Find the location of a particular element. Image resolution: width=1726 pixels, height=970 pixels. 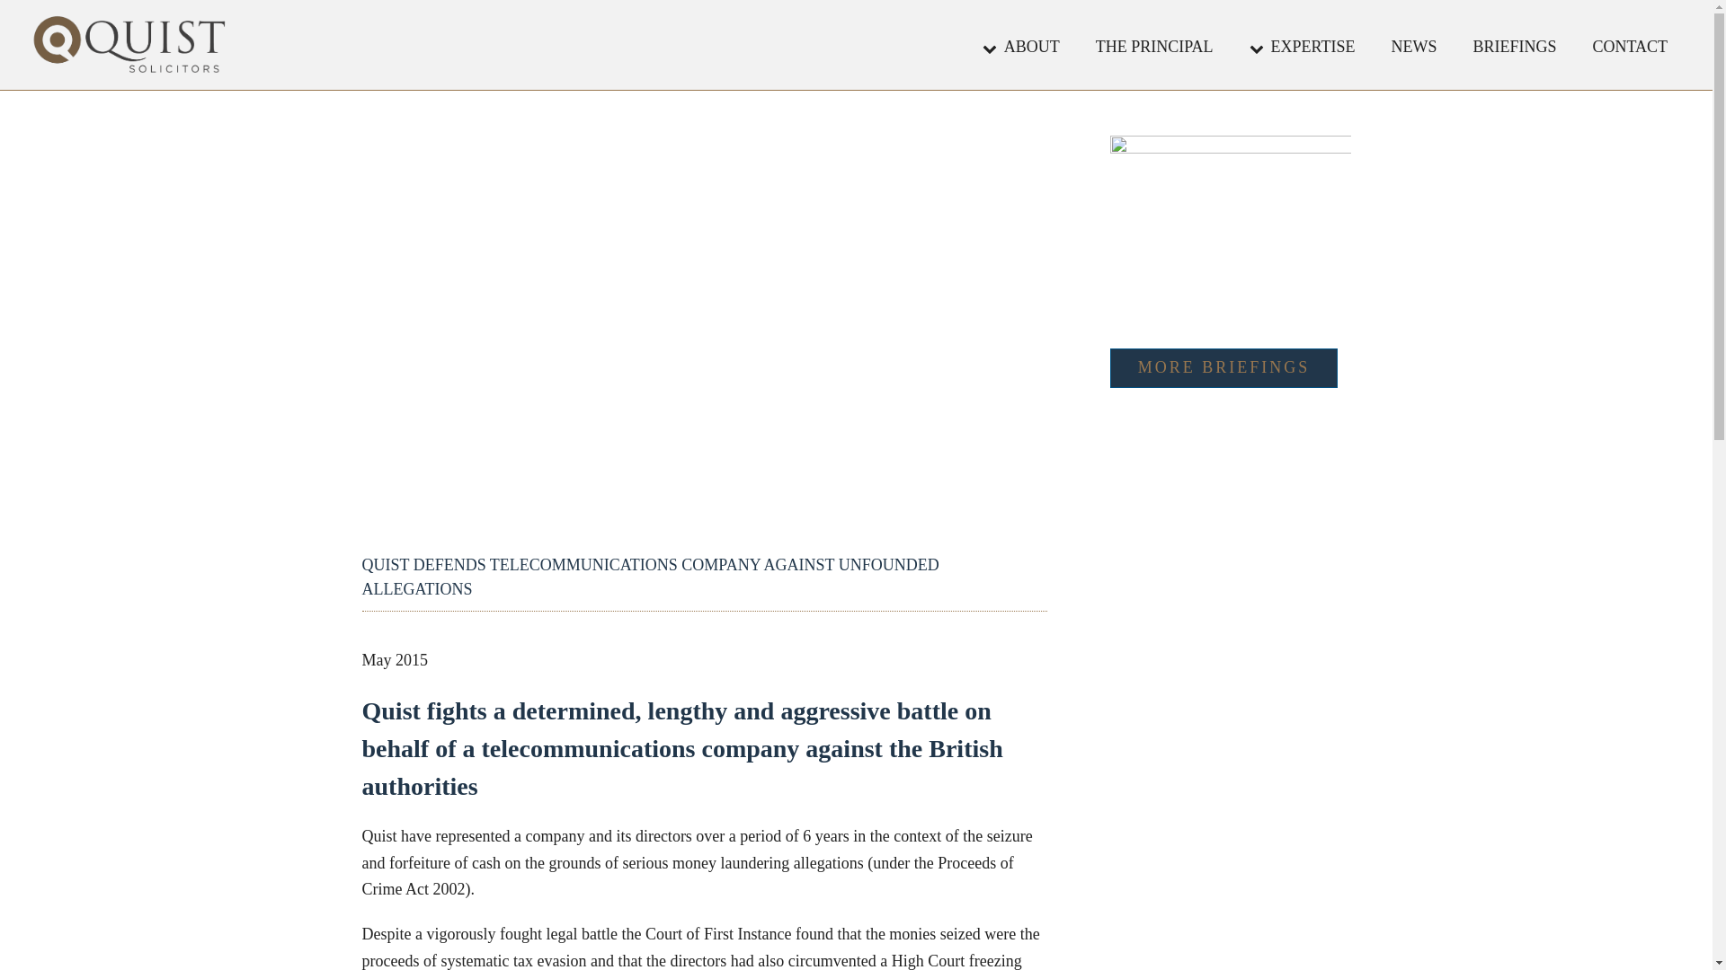

CONTACT is located at coordinates (1630, 45).